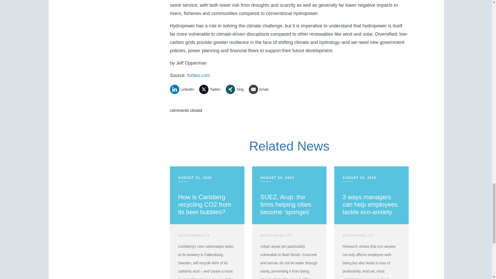  I want to click on Share on Twitter, so click(212, 89).